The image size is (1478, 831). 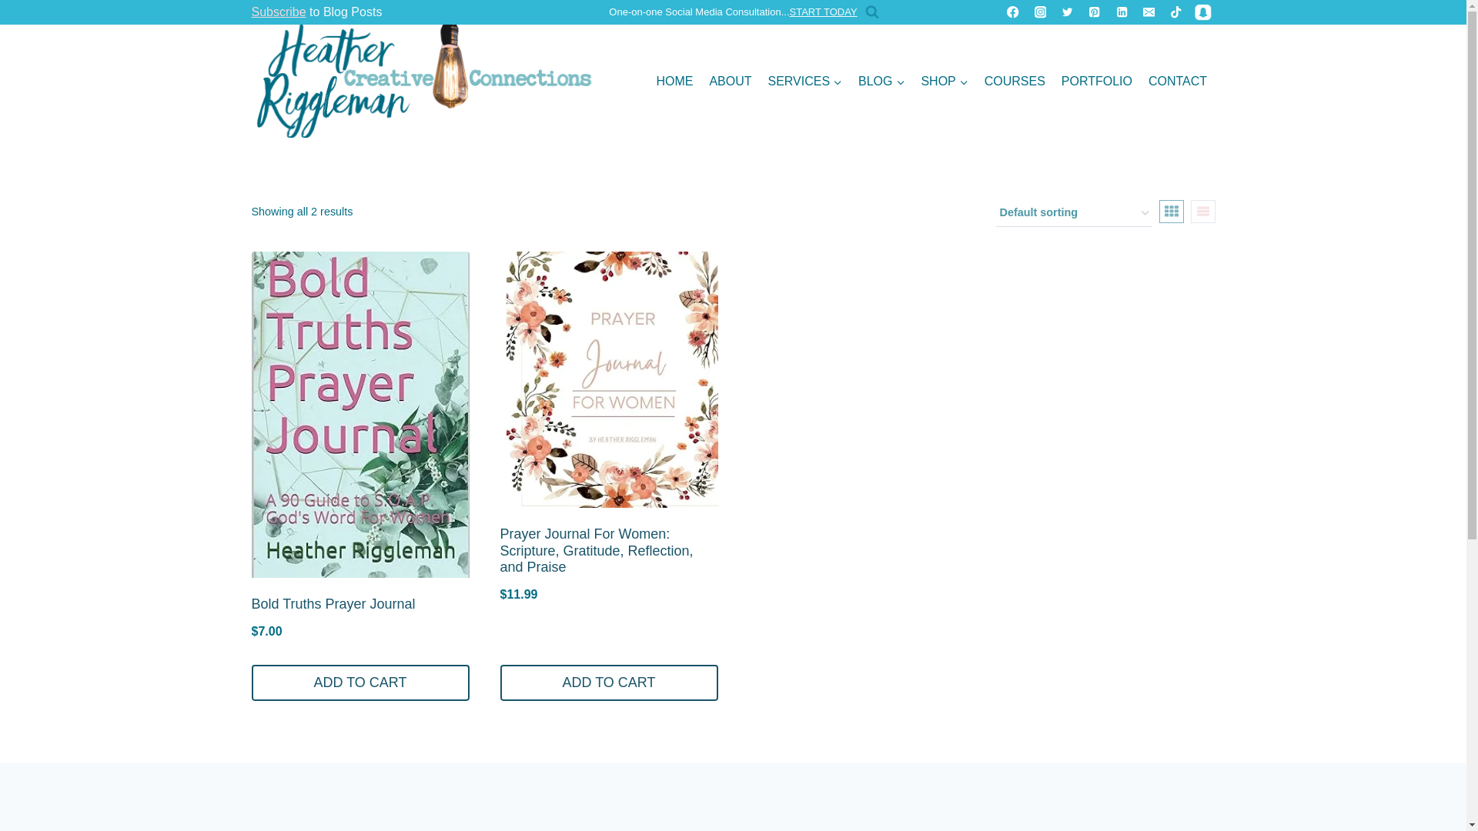 I want to click on Subscribe, so click(x=279, y=11).